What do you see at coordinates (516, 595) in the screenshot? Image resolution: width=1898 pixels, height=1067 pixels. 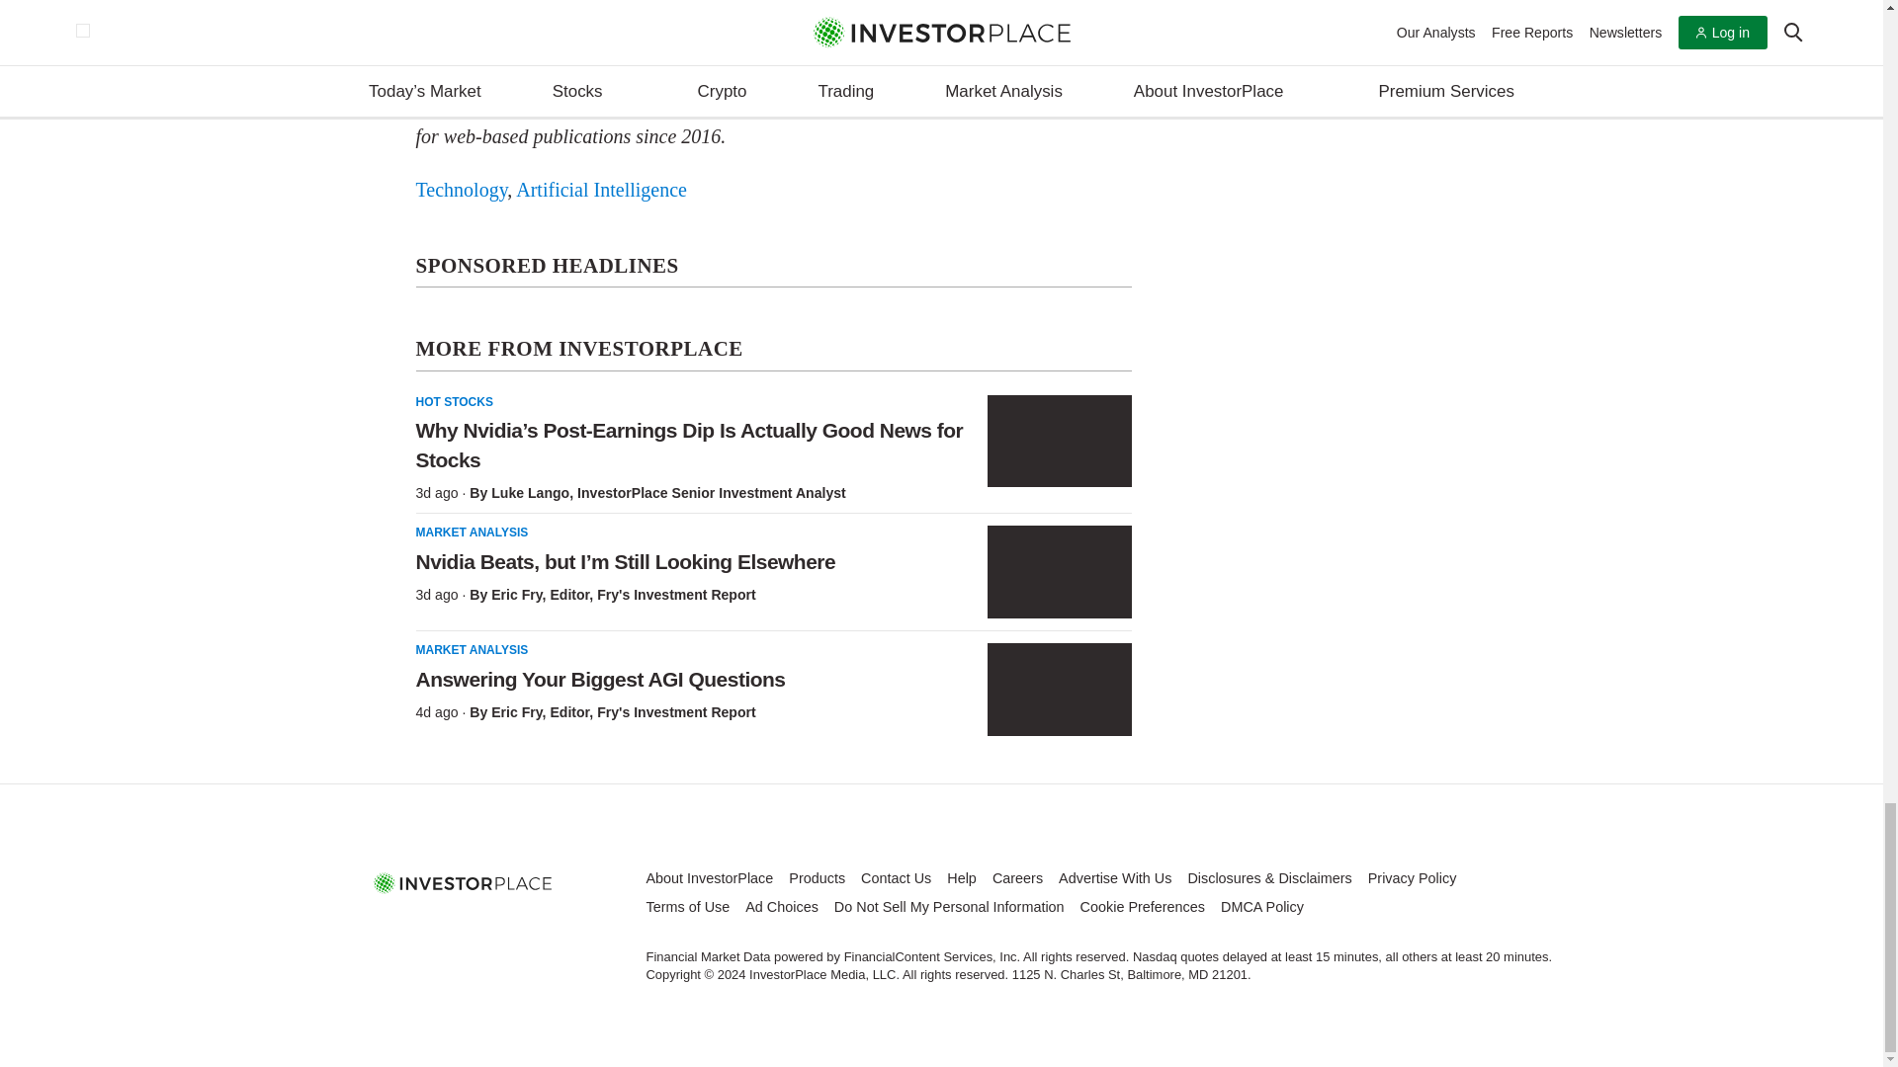 I see `View profile of Eric Fry` at bounding box center [516, 595].